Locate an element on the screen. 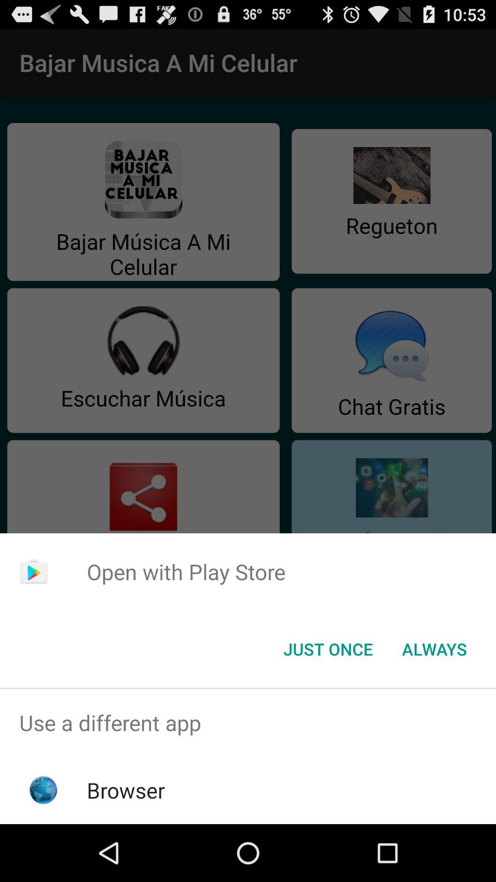 The image size is (496, 882). open icon below open with play app is located at coordinates (328, 649).